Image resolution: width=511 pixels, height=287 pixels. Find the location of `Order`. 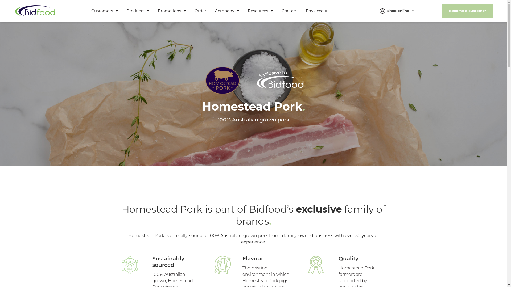

Order is located at coordinates (200, 11).